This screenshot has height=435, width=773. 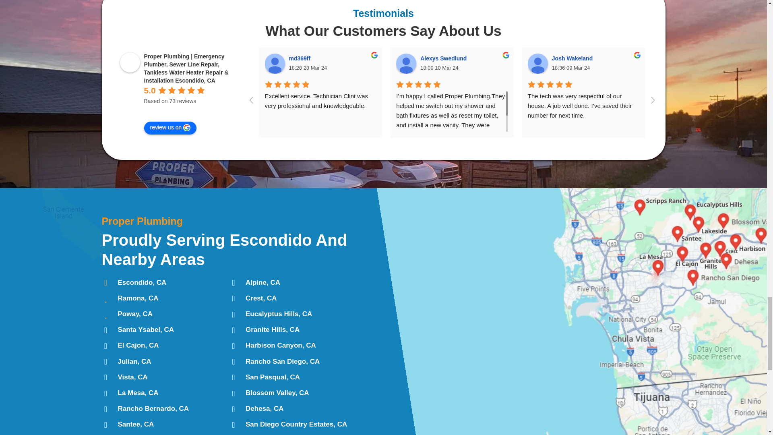 I want to click on Alexys Swedlund, so click(x=406, y=63).